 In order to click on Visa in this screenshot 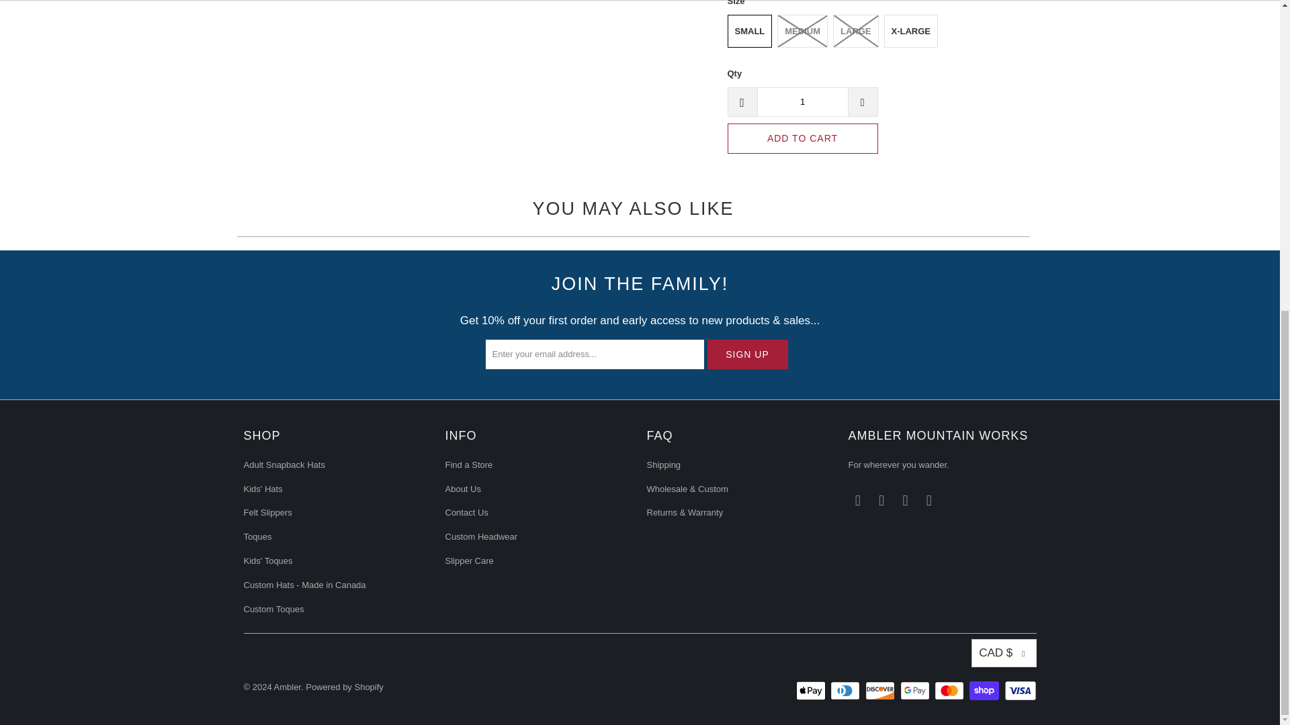, I will do `click(1019, 691)`.